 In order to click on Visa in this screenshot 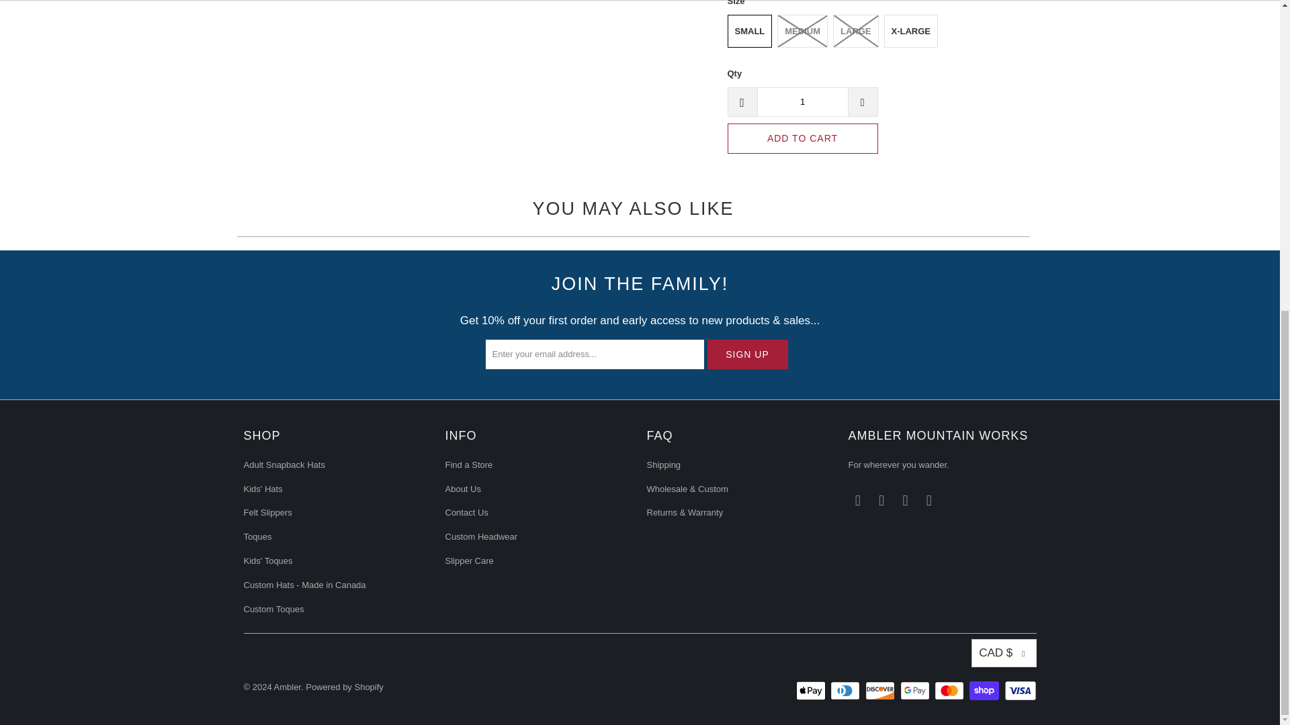, I will do `click(1019, 691)`.